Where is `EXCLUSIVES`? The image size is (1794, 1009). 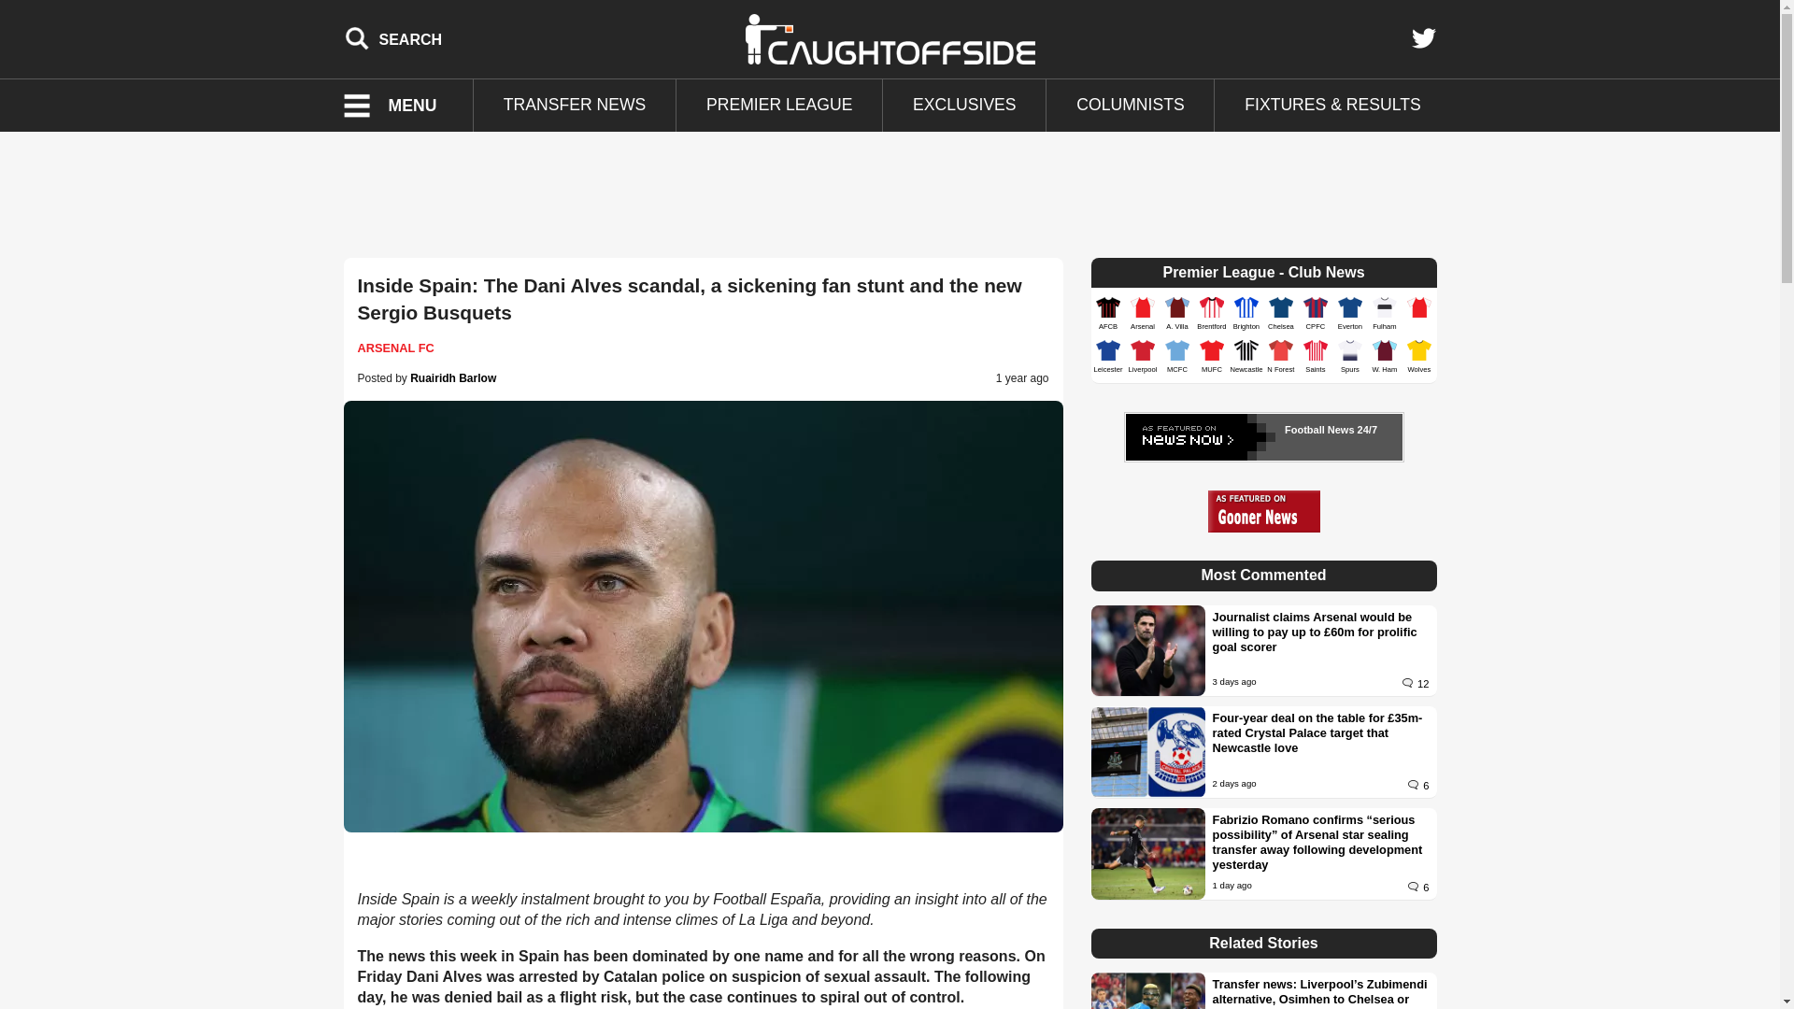
EXCLUSIVES is located at coordinates (964, 106).